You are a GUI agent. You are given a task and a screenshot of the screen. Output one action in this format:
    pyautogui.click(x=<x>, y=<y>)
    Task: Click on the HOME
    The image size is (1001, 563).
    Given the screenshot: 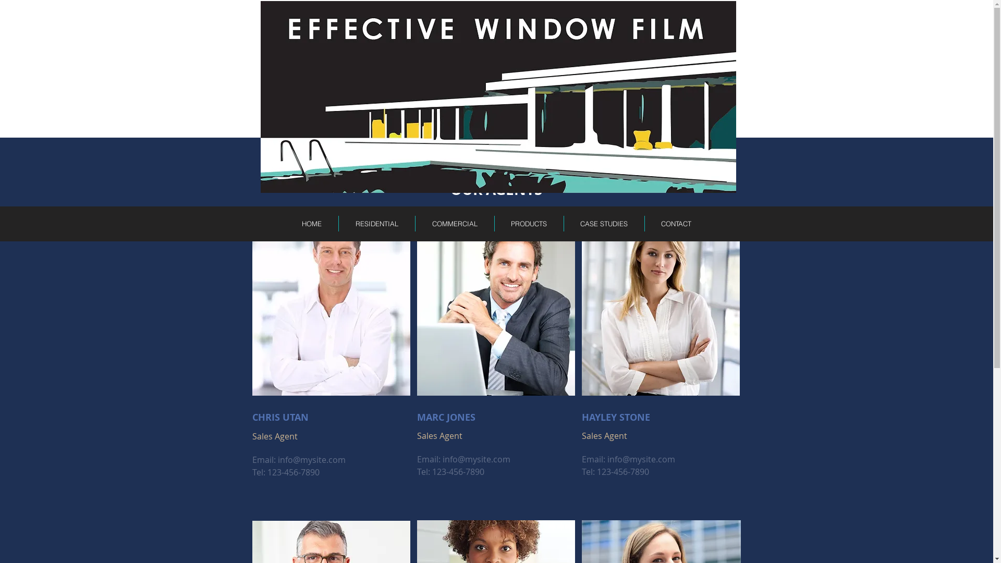 What is the action you would take?
    pyautogui.click(x=311, y=224)
    